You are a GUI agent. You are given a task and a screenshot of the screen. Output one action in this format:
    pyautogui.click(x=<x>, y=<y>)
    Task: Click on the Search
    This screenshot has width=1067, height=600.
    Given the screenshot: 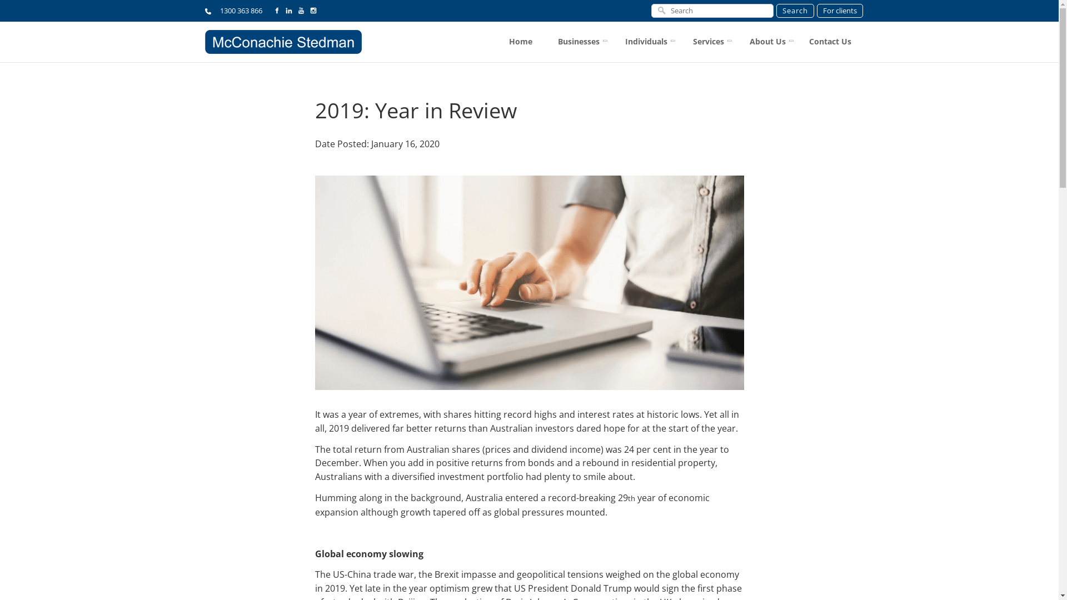 What is the action you would take?
    pyautogui.click(x=795, y=11)
    